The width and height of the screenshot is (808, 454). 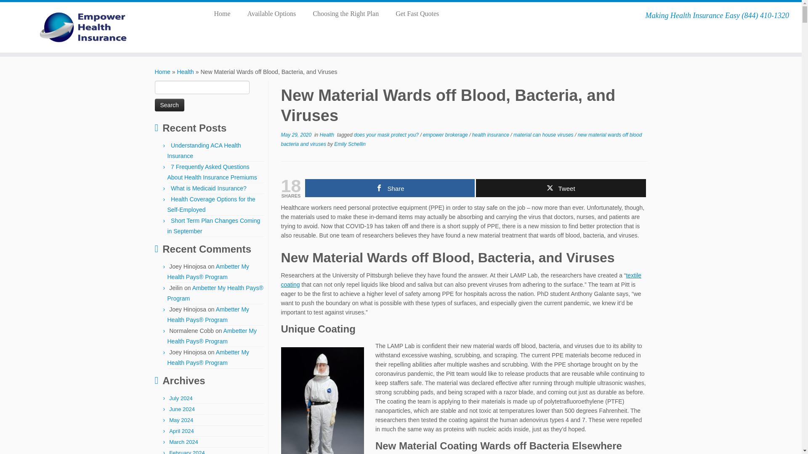 I want to click on Health Coverage Options for the Self-Employed, so click(x=211, y=204).